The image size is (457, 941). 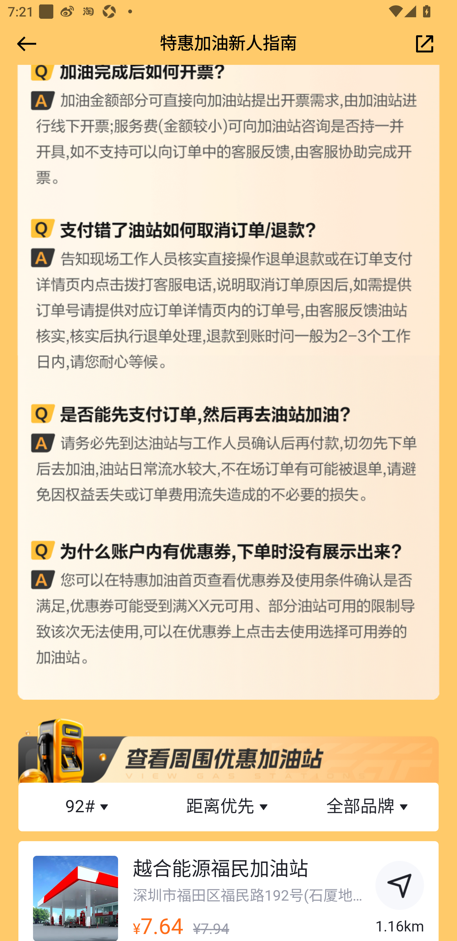 I want to click on 距离优先, so click(x=228, y=807).